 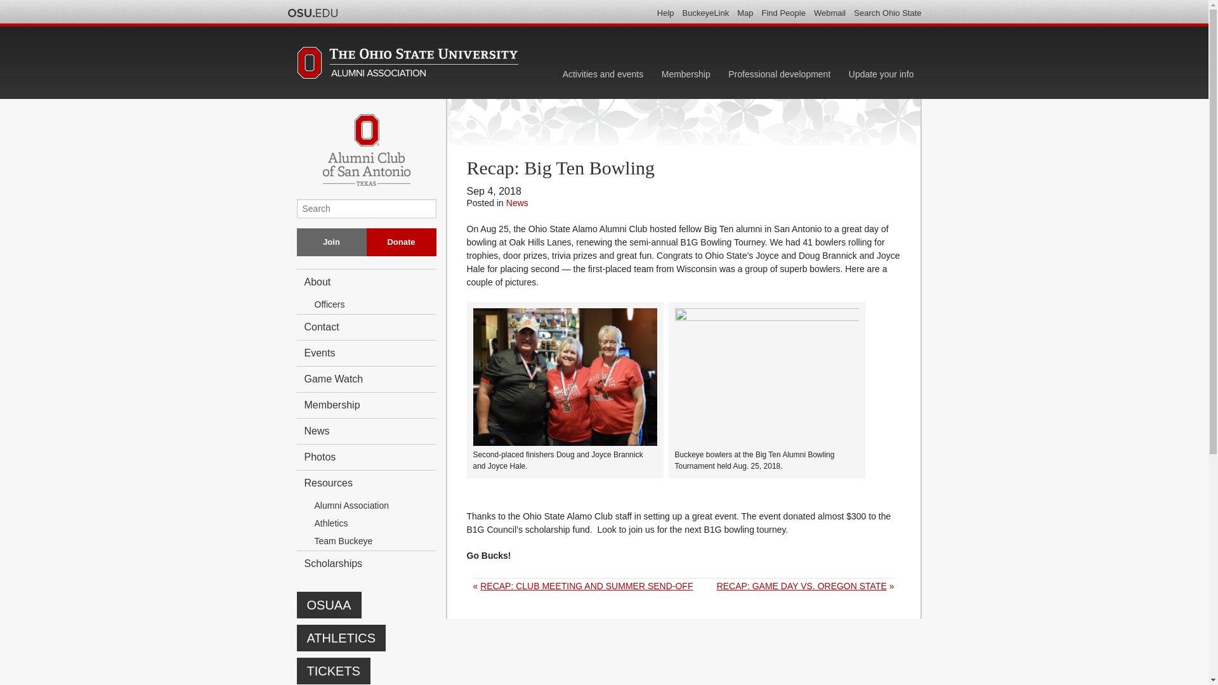 I want to click on Find People, so click(x=783, y=13).